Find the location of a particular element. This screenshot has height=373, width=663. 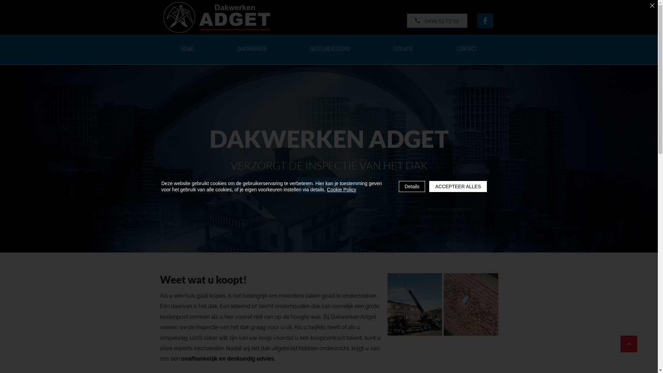

CONTACT is located at coordinates (467, 49).